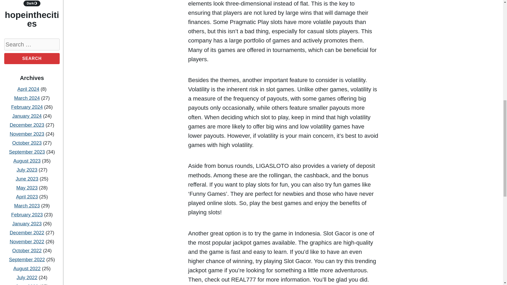  What do you see at coordinates (32, 165) in the screenshot?
I see `taruhan bola` at bounding box center [32, 165].